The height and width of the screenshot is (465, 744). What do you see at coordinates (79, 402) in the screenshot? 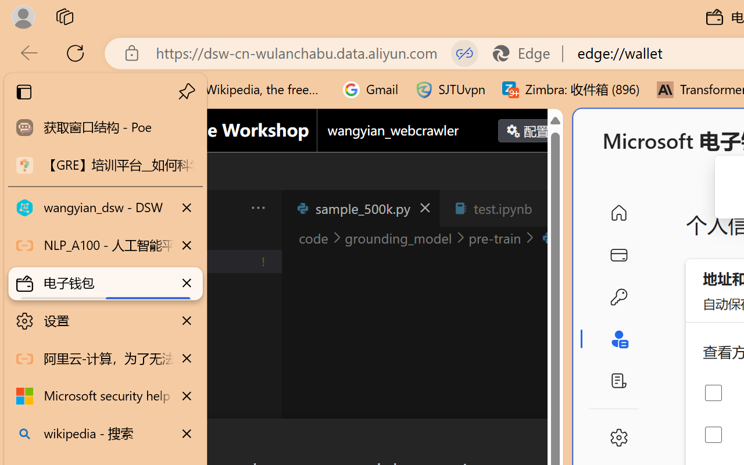
I see `Run and Debug (Ctrl+Shift+D)` at bounding box center [79, 402].